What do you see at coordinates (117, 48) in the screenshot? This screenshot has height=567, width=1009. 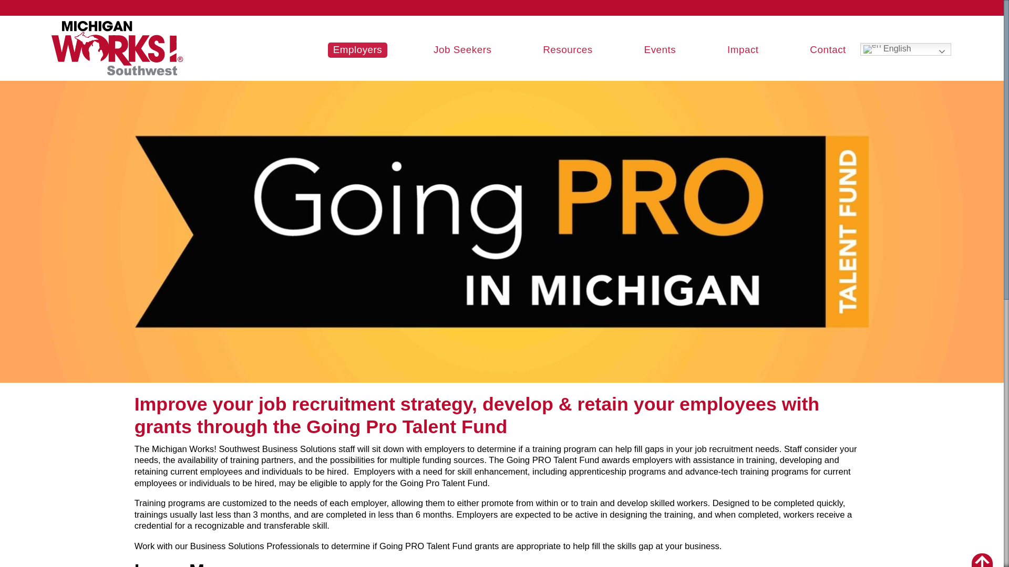 I see `default-logo-min` at bounding box center [117, 48].